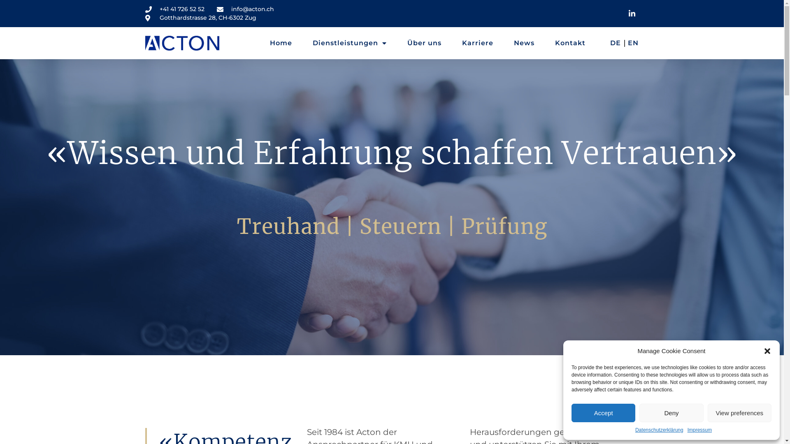  Describe the element at coordinates (671, 413) in the screenshot. I see `Deny` at that location.